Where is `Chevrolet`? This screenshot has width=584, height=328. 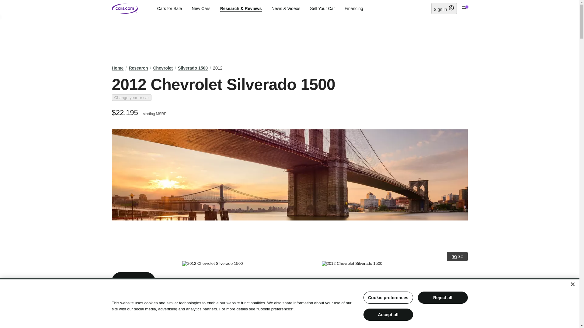 Chevrolet is located at coordinates (163, 68).